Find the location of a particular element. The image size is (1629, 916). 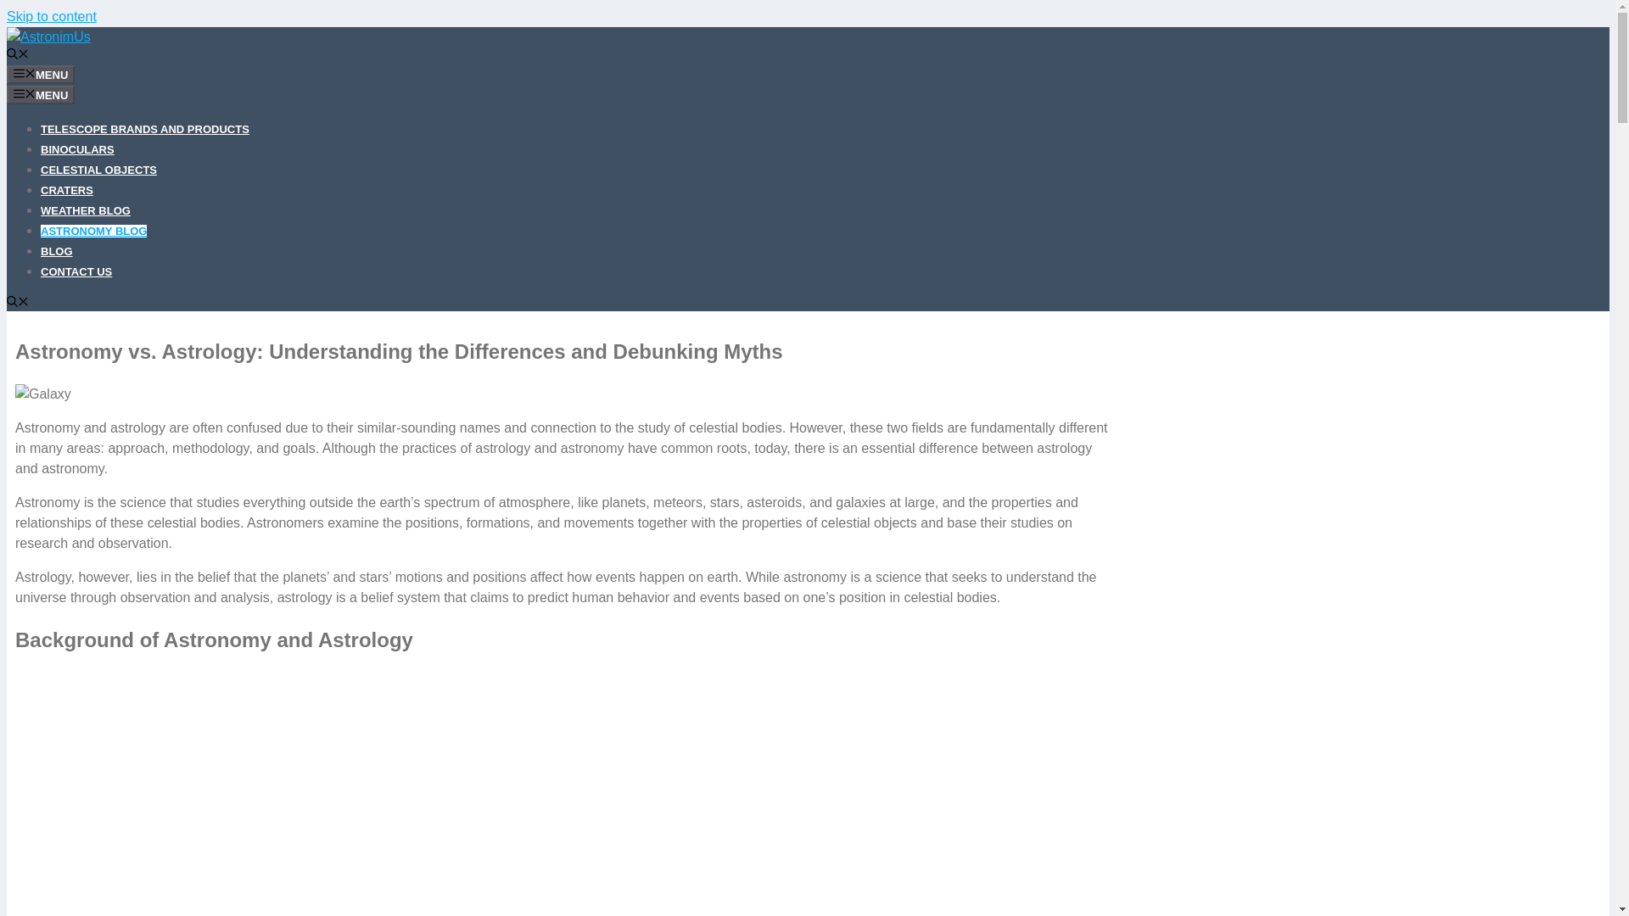

MENU is located at coordinates (41, 94).